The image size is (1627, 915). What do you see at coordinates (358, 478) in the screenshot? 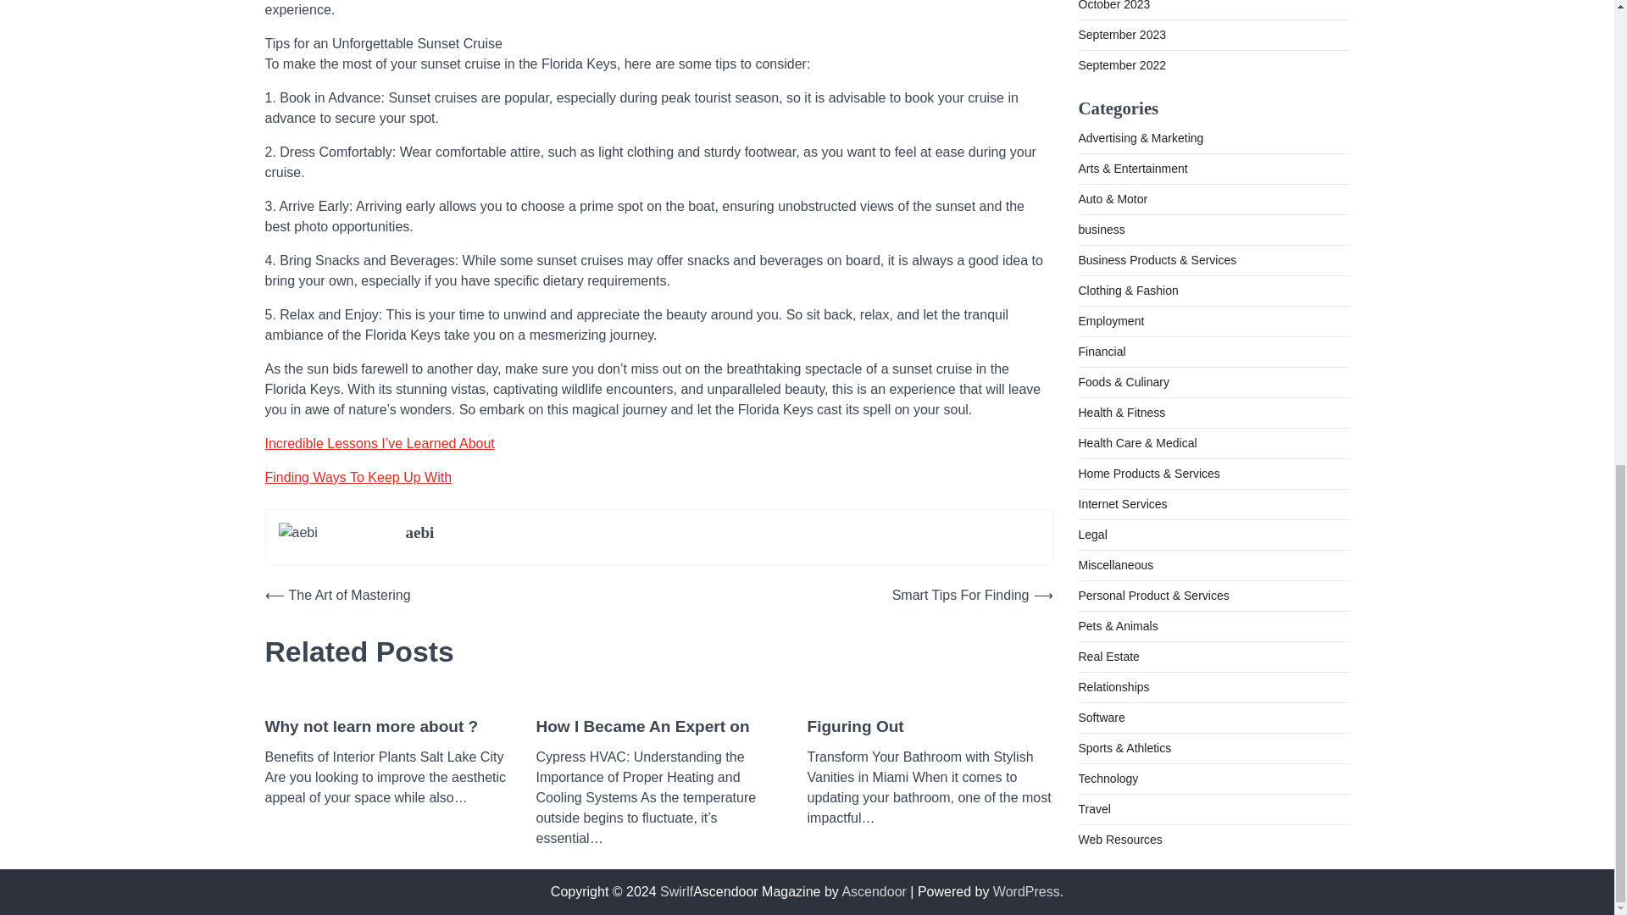
I see `Finding Ways To Keep Up With` at bounding box center [358, 478].